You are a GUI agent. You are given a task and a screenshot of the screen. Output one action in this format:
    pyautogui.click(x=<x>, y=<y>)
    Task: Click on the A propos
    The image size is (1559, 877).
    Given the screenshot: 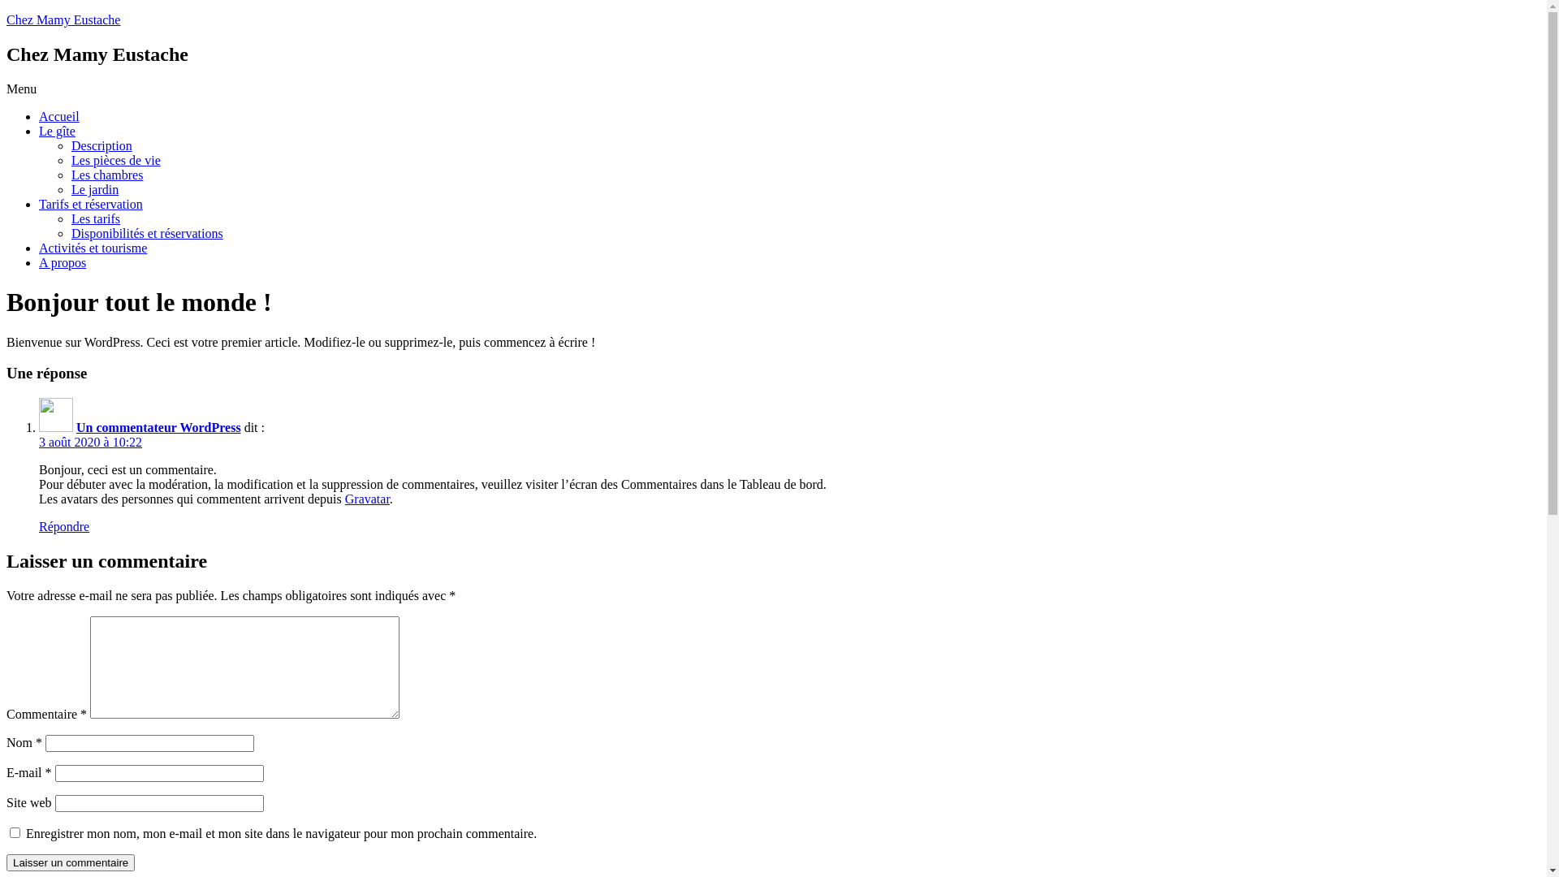 What is the action you would take?
    pyautogui.click(x=63, y=263)
    